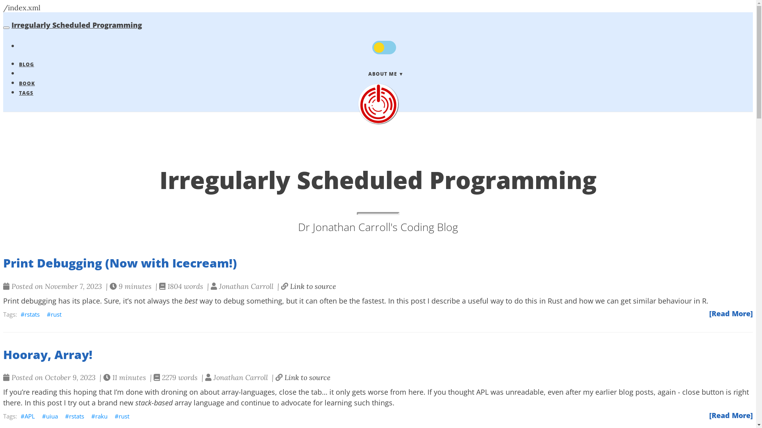  What do you see at coordinates (27, 83) in the screenshot?
I see `BOOK` at bounding box center [27, 83].